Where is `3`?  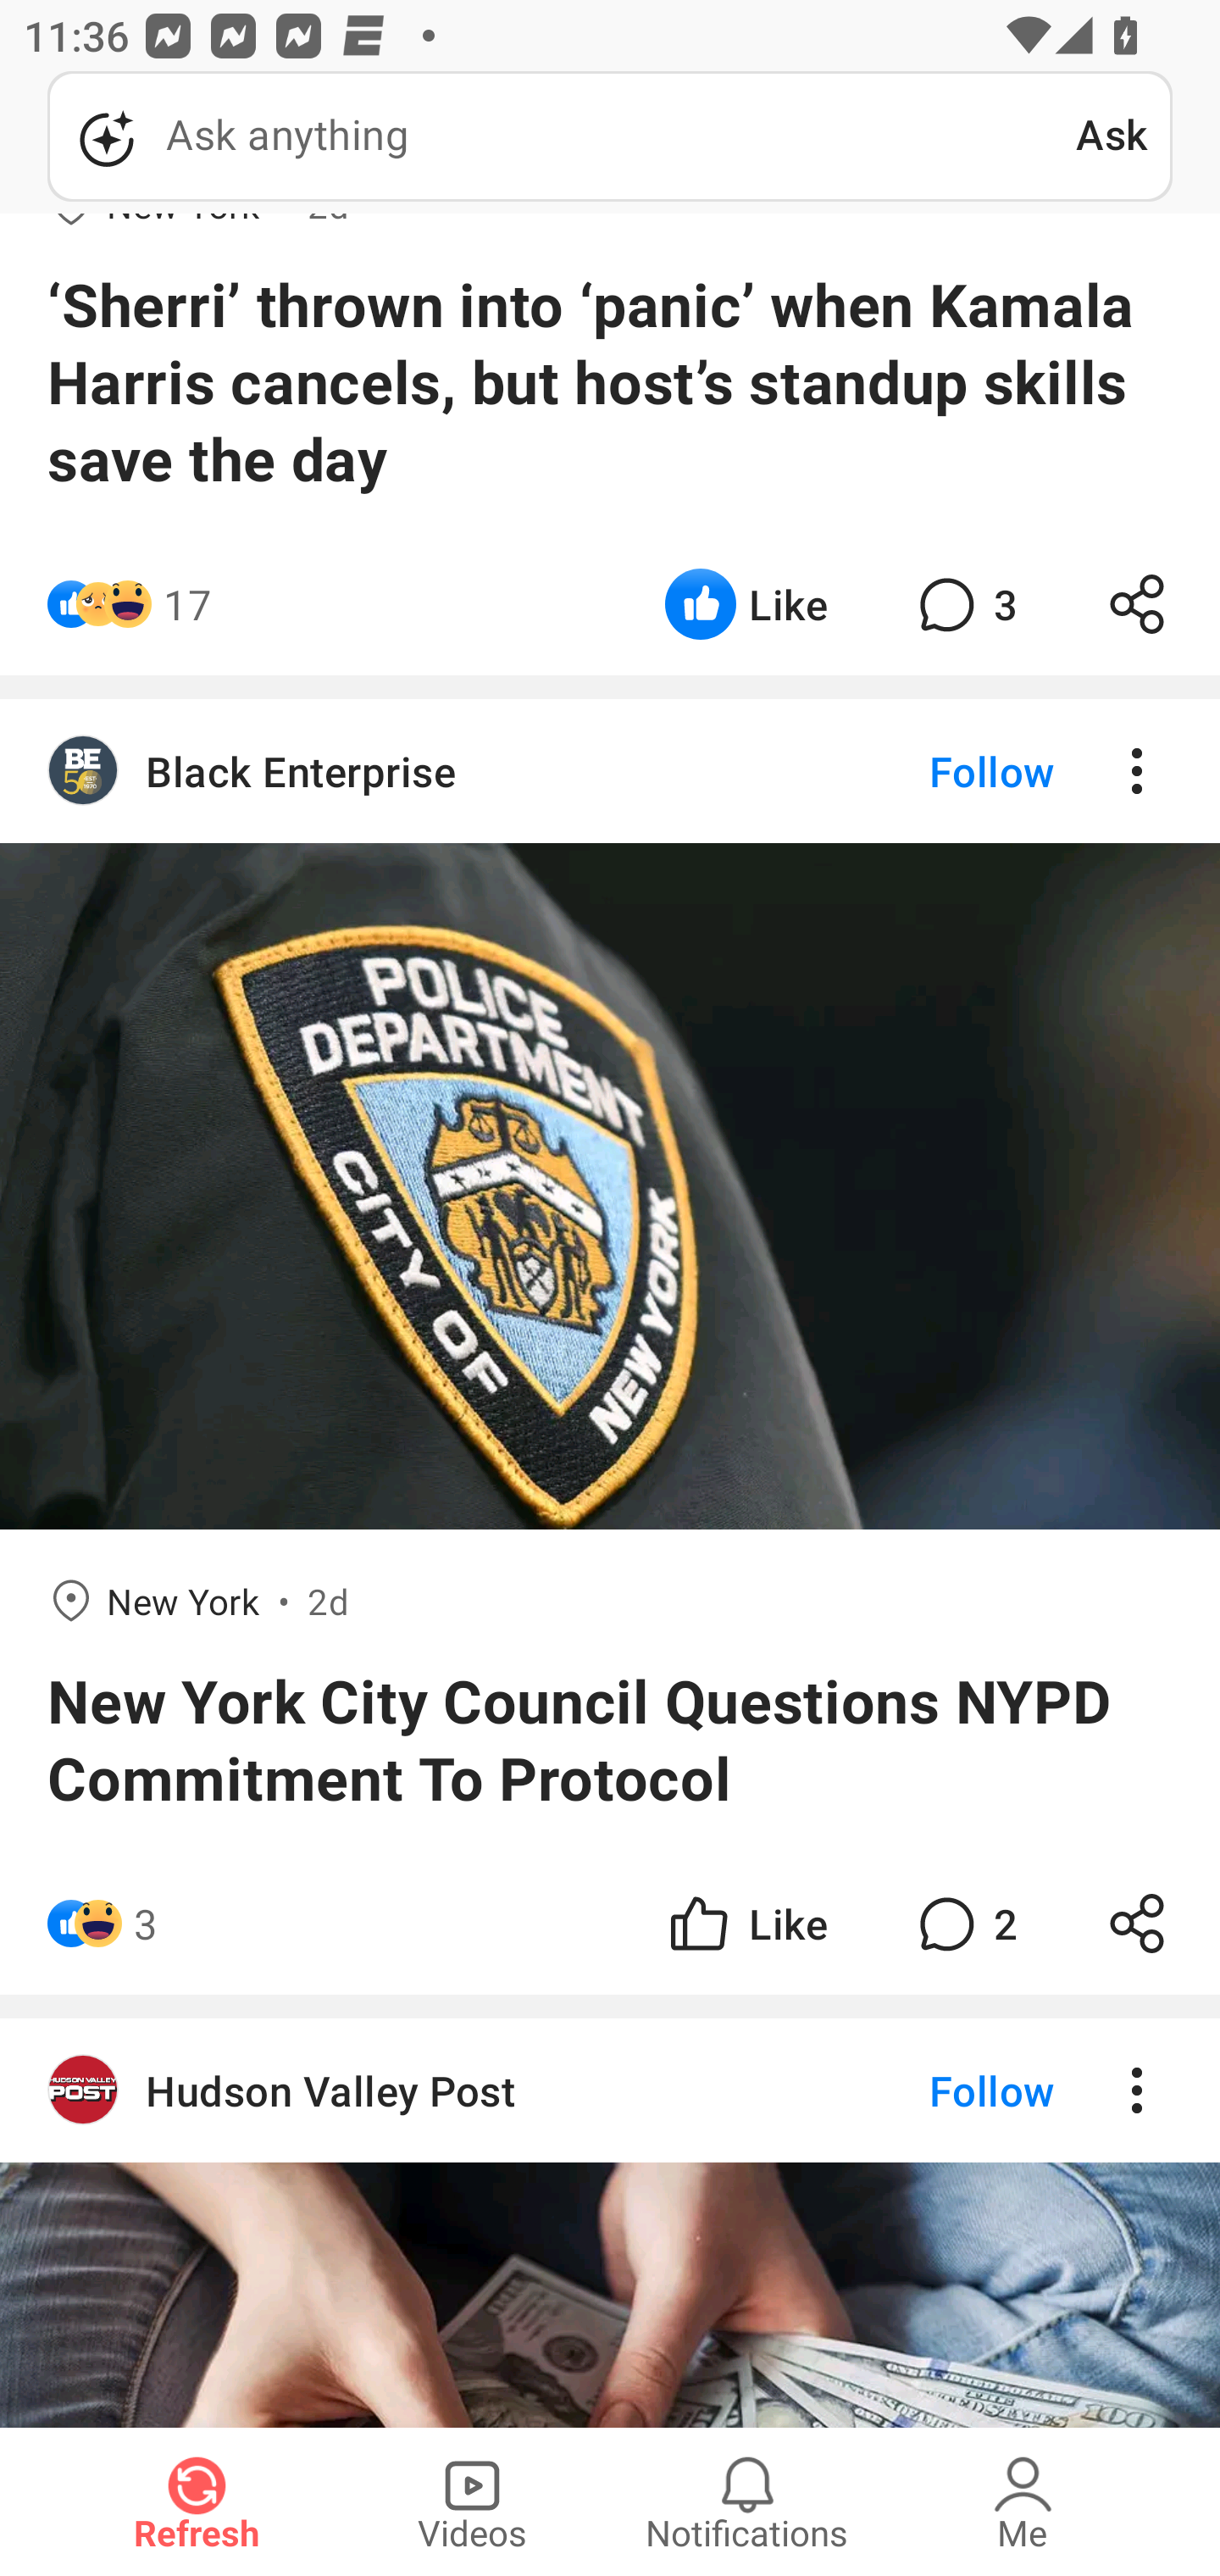
3 is located at coordinates (146, 1922).